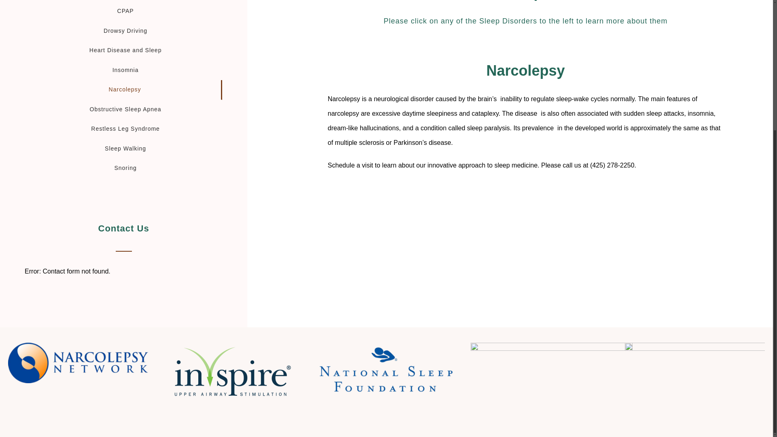 This screenshot has height=437, width=777. What do you see at coordinates (123, 70) in the screenshot?
I see `Insomnia` at bounding box center [123, 70].